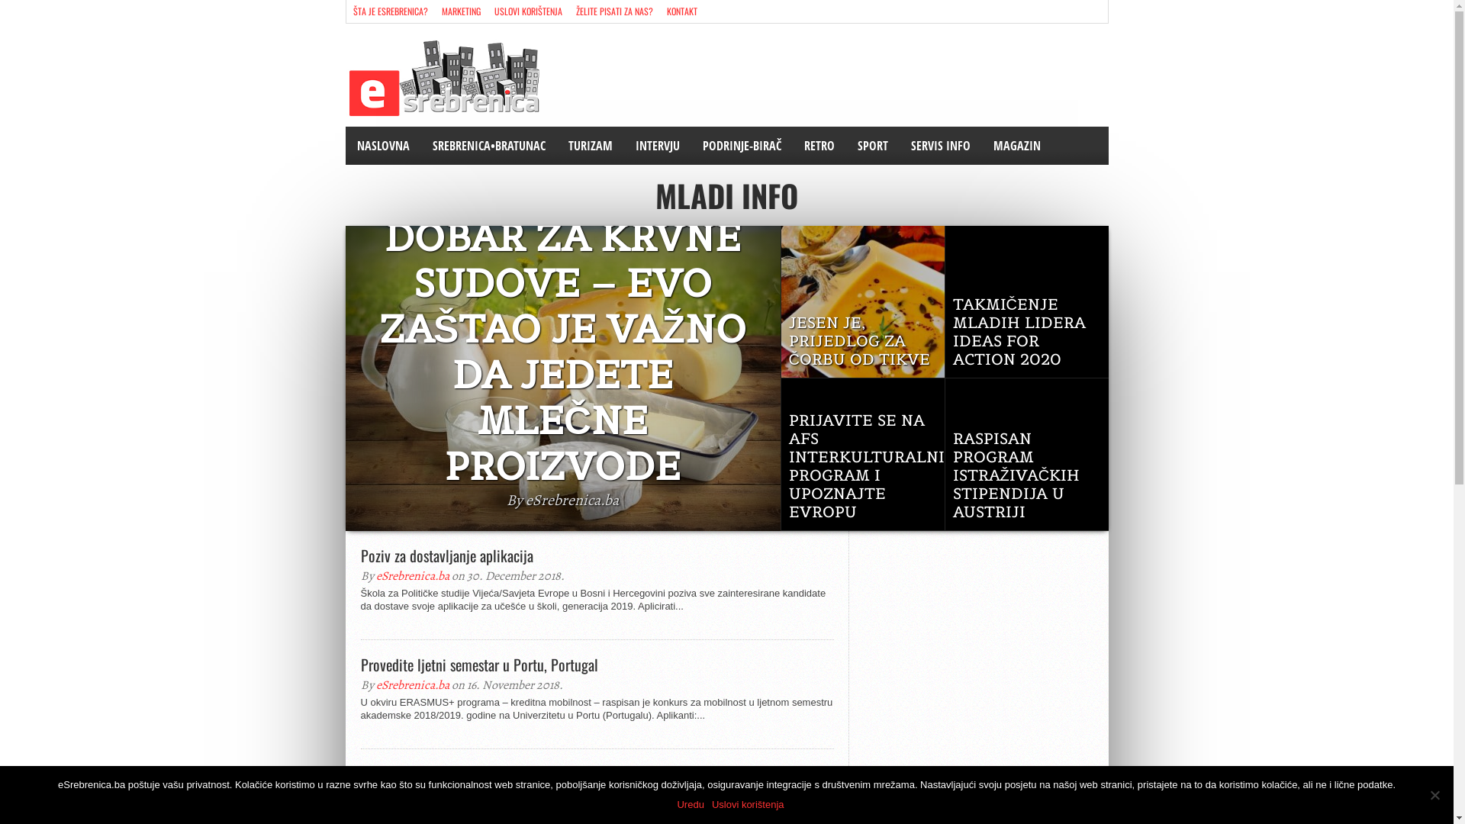 This screenshot has height=824, width=1465. Describe the element at coordinates (591, 146) in the screenshot. I see `TURIZAM` at that location.